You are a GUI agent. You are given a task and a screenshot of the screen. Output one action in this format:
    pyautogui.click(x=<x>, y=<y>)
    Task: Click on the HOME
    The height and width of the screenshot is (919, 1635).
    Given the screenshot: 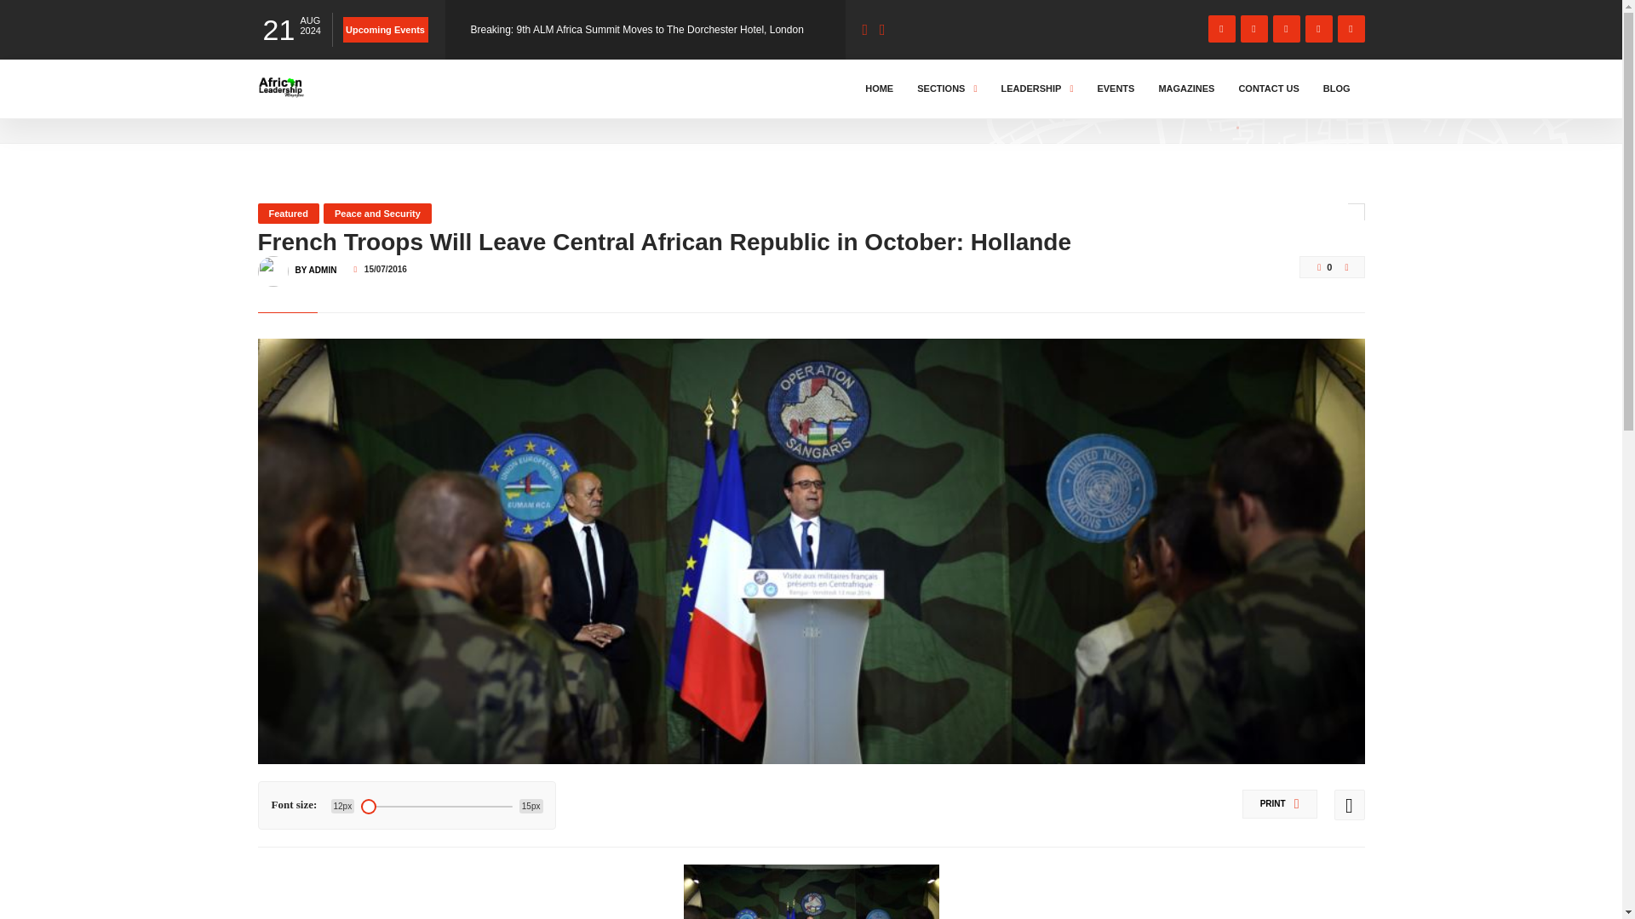 What is the action you would take?
    pyautogui.click(x=277, y=104)
    